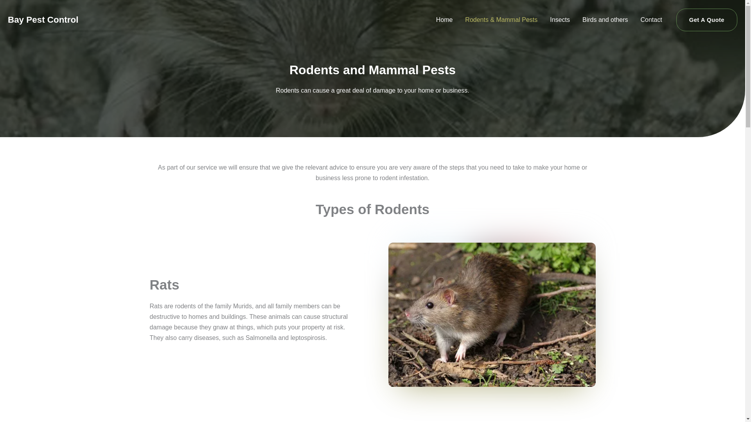  I want to click on Home, so click(444, 20).